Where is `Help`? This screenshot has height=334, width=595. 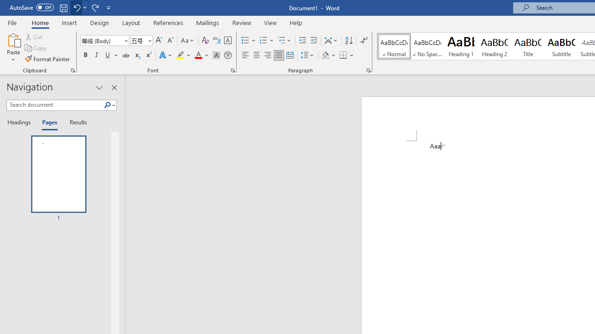 Help is located at coordinates (296, 22).